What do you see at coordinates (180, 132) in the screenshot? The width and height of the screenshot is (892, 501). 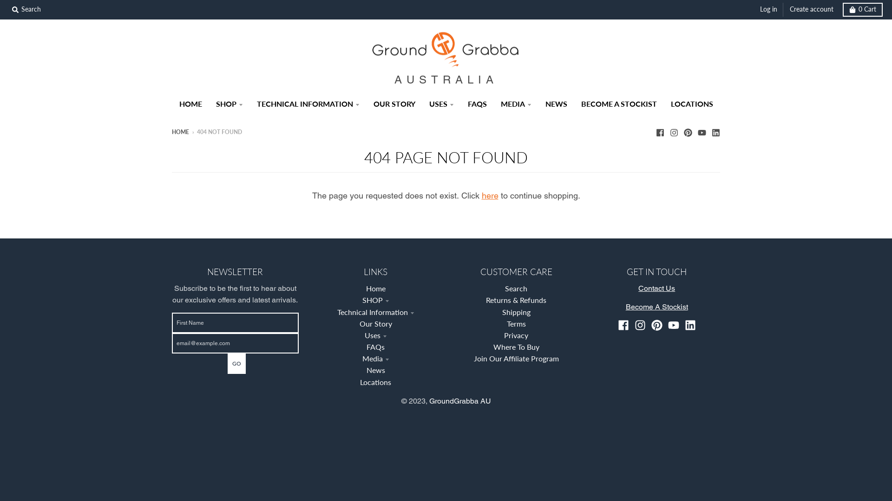 I see `HOME` at bounding box center [180, 132].